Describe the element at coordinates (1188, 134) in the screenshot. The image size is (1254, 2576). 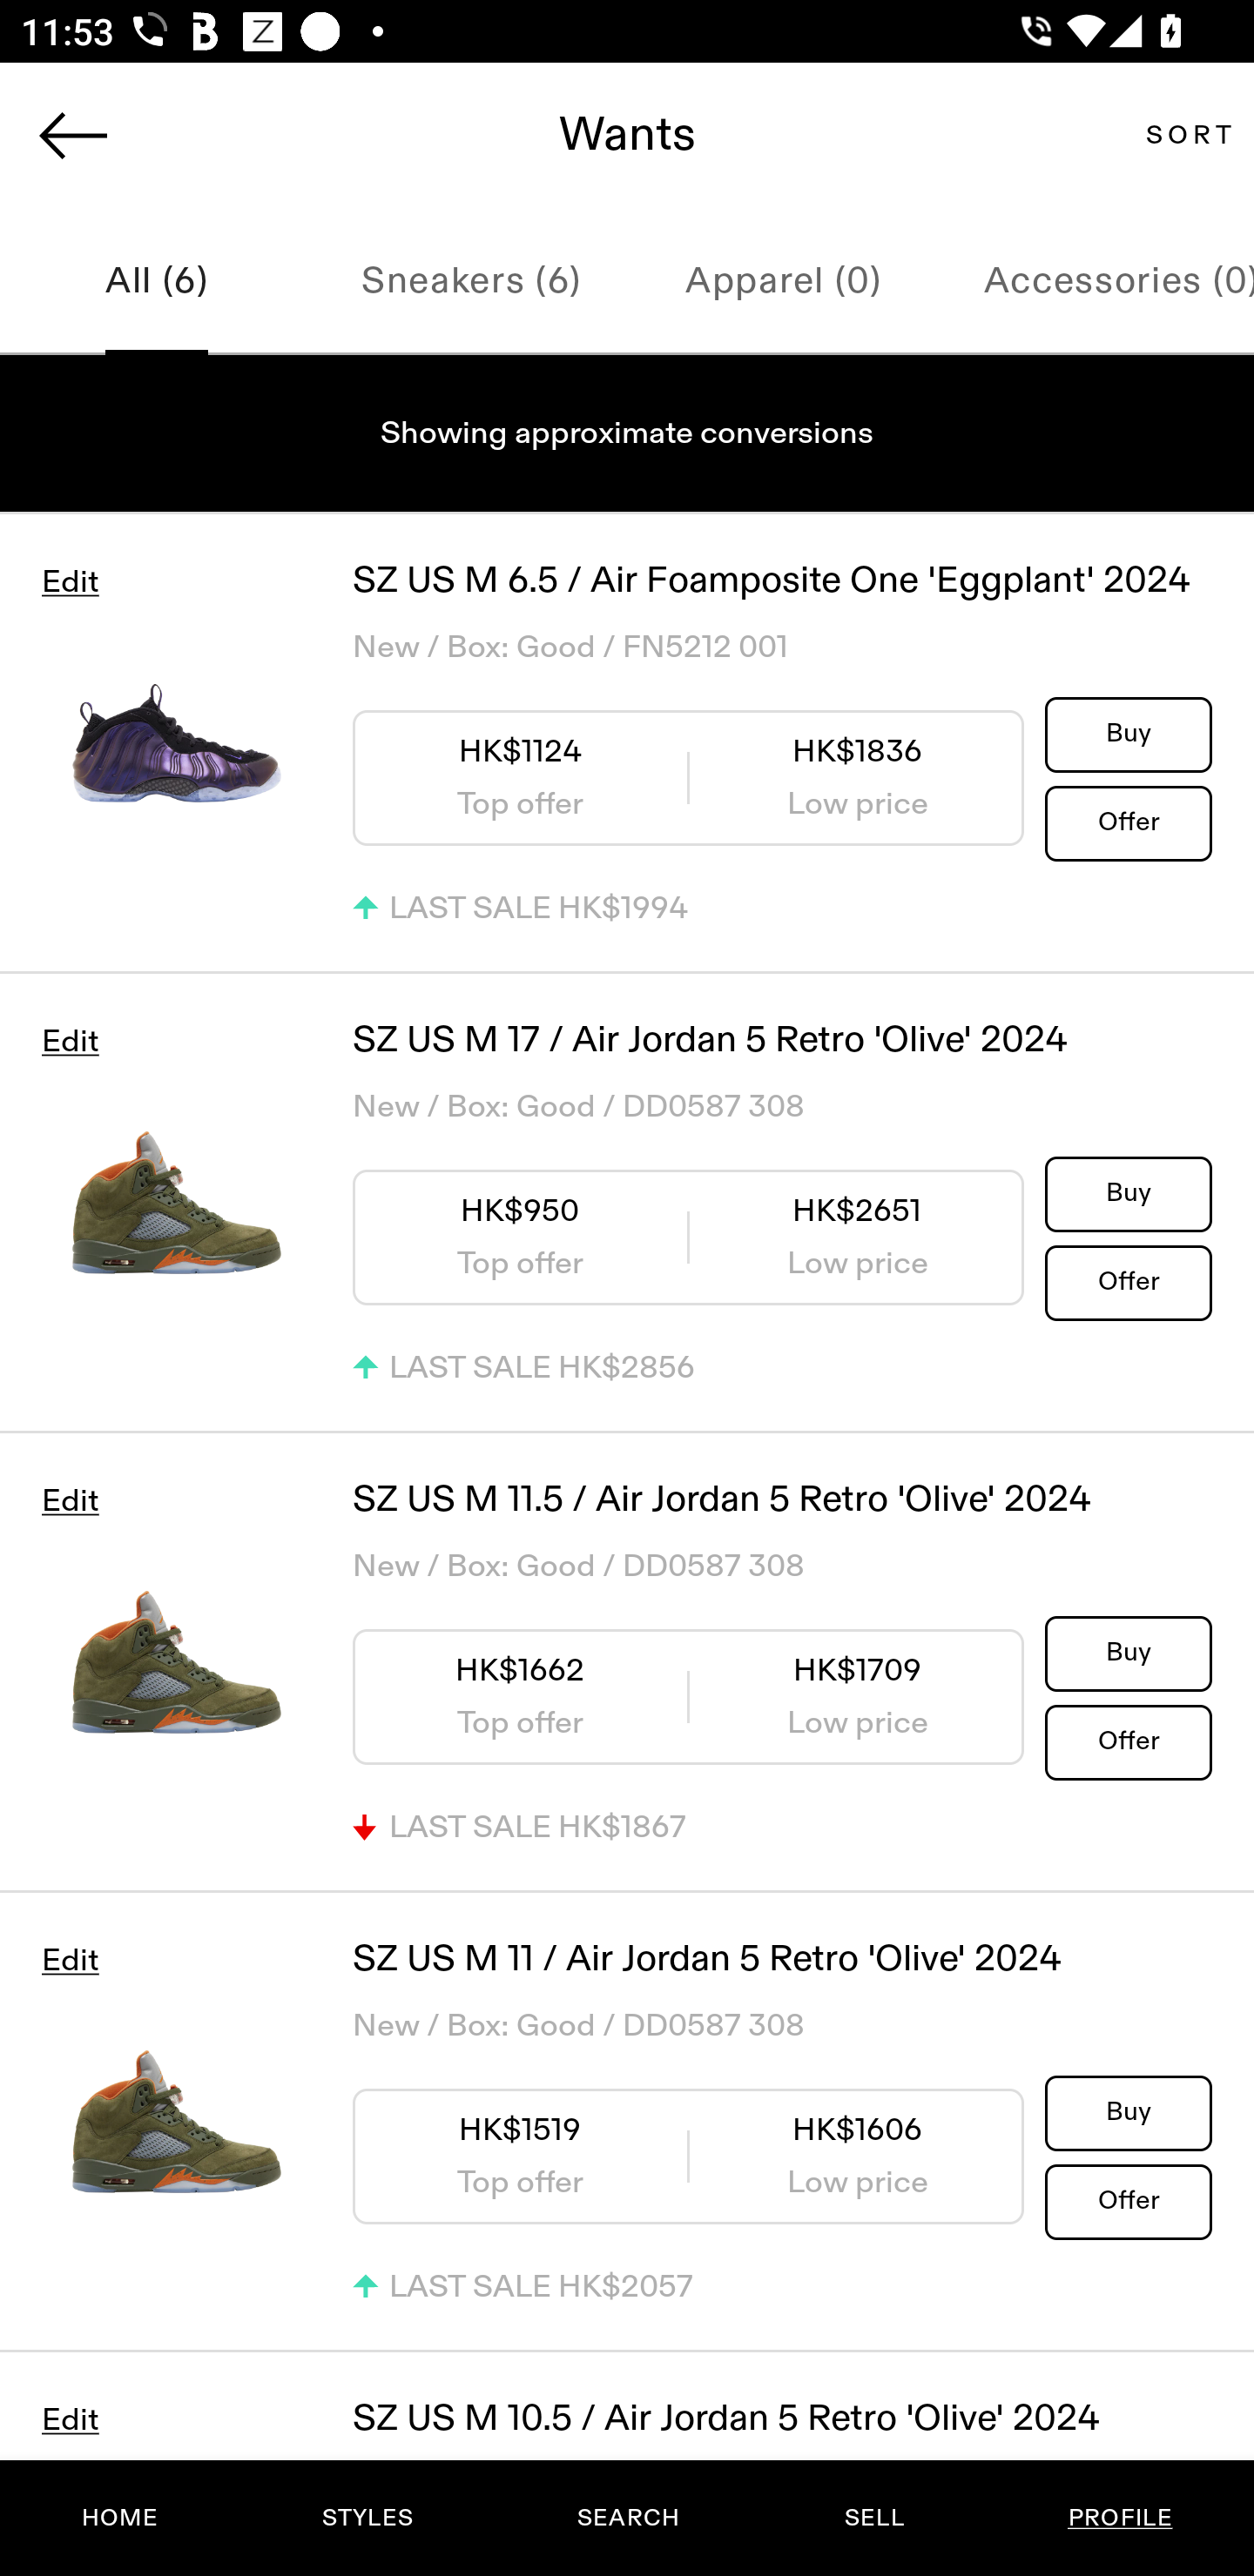
I see `SORT` at that location.